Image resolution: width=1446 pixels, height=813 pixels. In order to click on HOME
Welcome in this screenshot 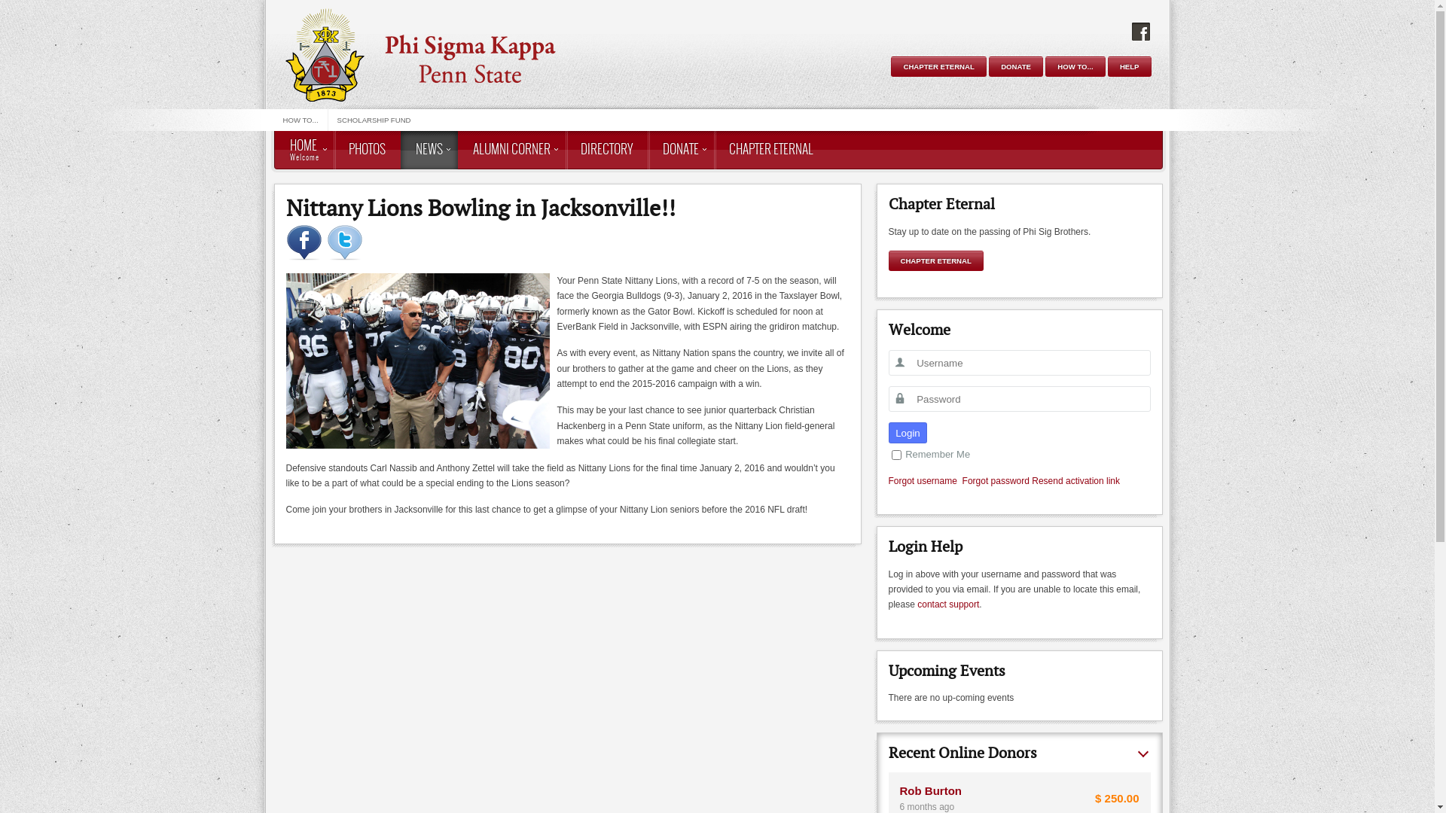, I will do `click(304, 151)`.